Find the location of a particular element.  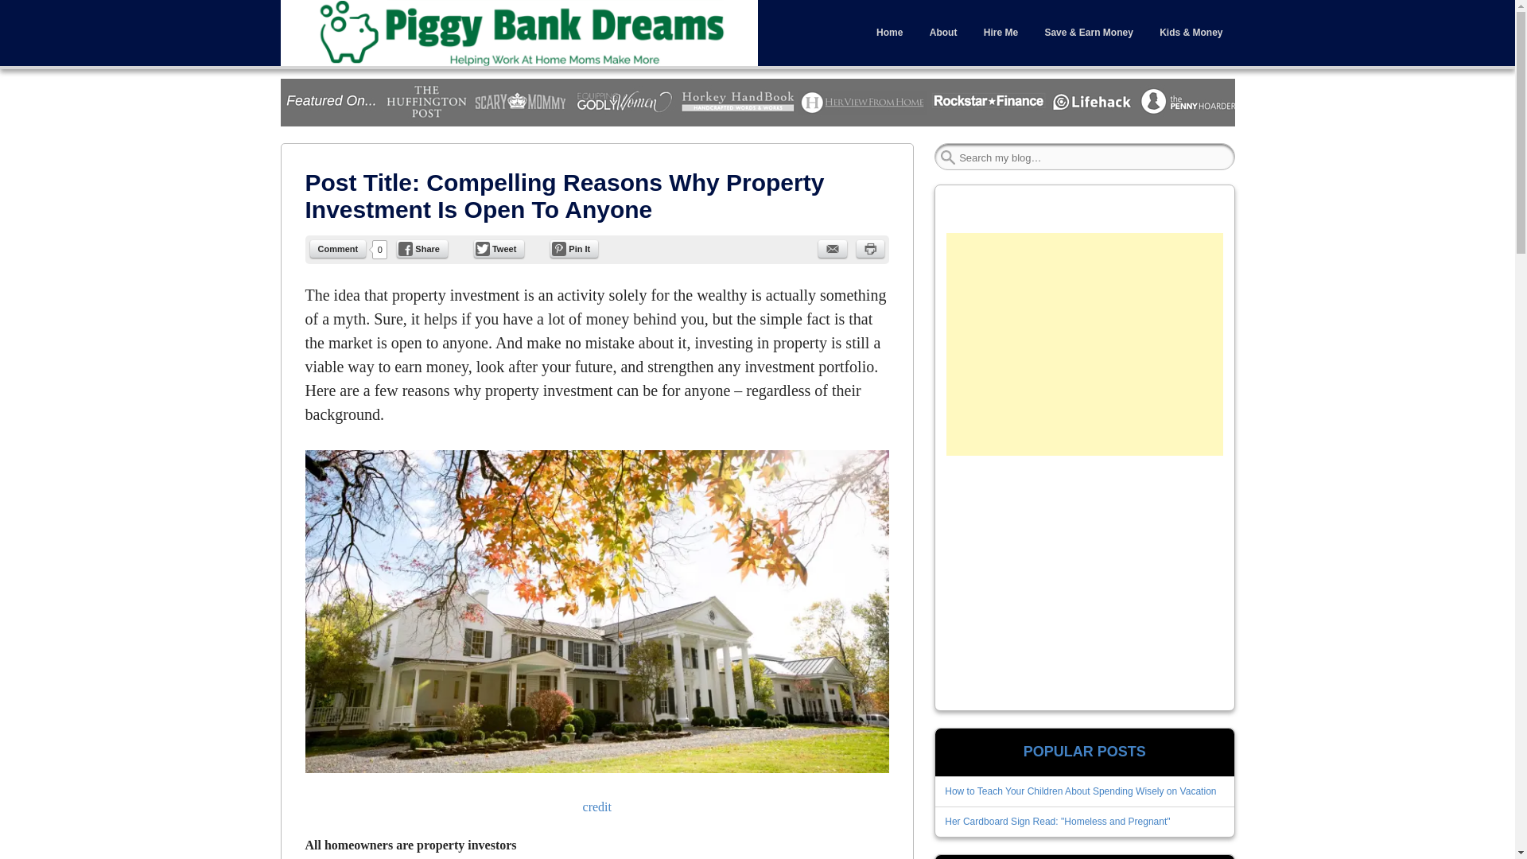

Piggy Bank Dreams is located at coordinates (369, 77).